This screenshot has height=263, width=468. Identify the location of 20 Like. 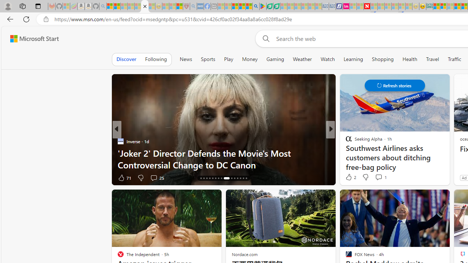
(124, 178).